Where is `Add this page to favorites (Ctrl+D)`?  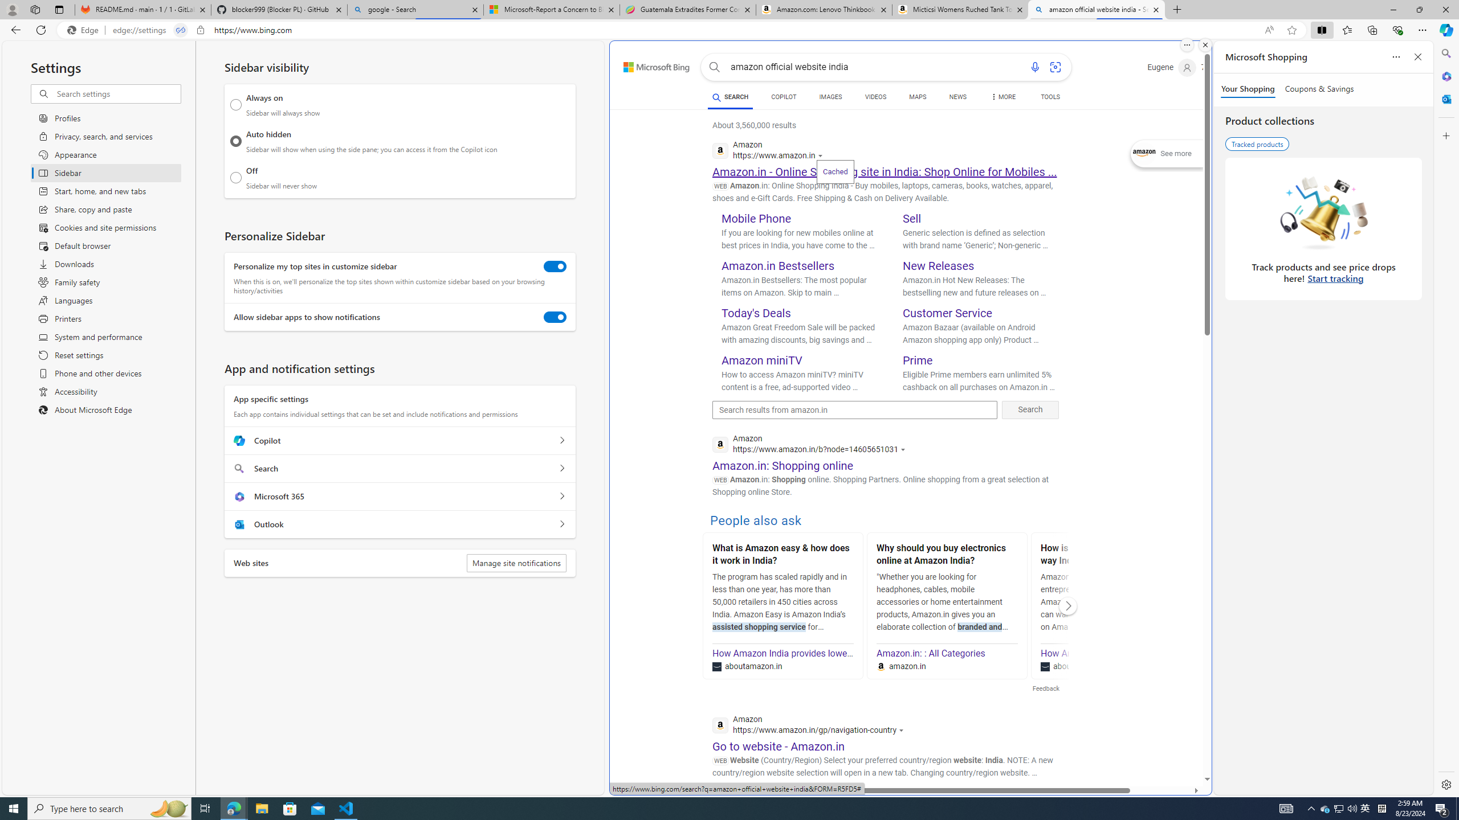
Add this page to favorites (Ctrl+D) is located at coordinates (1291, 30).